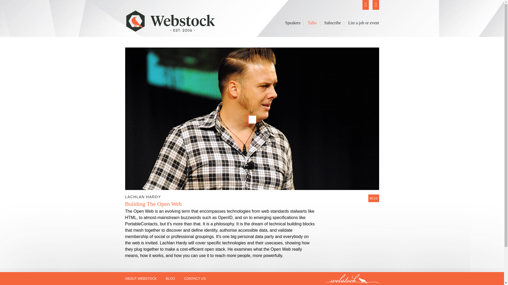  Describe the element at coordinates (170, 29) in the screenshot. I see `Webstock` at that location.